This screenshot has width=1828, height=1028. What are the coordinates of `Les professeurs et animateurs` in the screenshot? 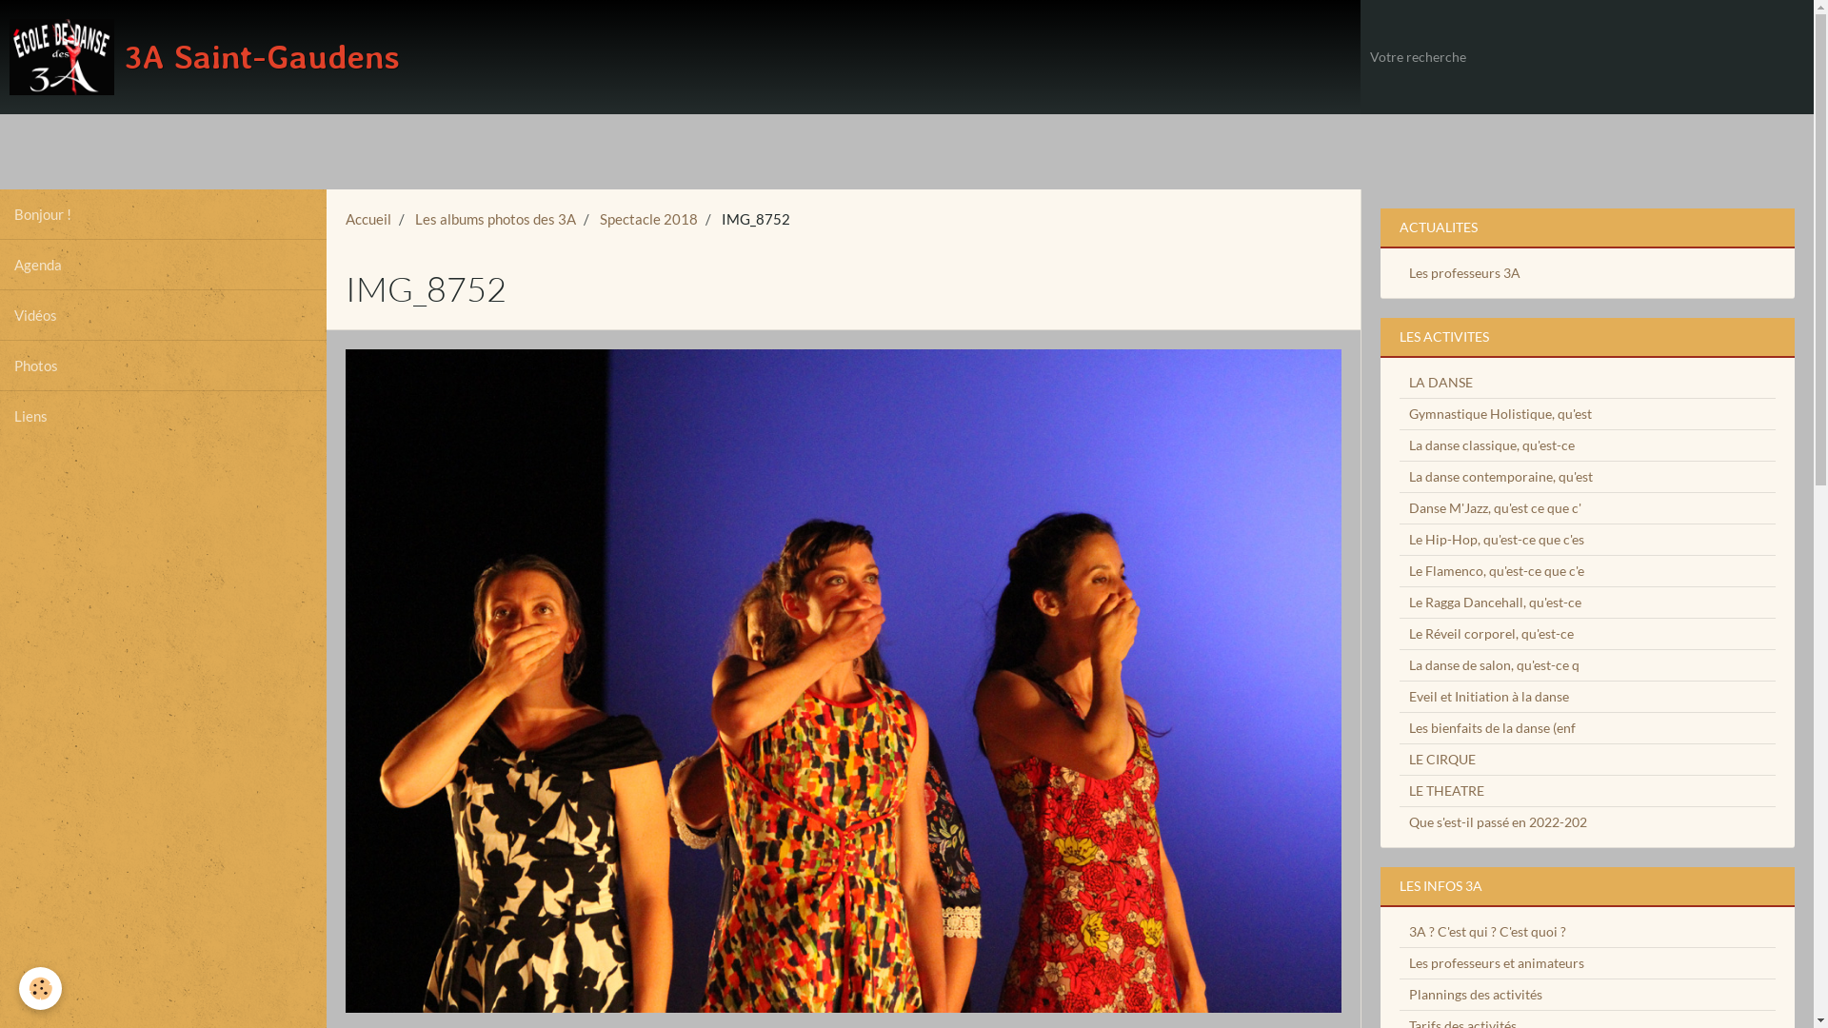 It's located at (1588, 963).